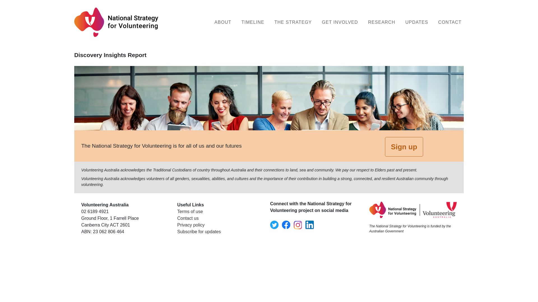 The width and height of the screenshot is (538, 302). What do you see at coordinates (253, 22) in the screenshot?
I see `TIMELINE` at bounding box center [253, 22].